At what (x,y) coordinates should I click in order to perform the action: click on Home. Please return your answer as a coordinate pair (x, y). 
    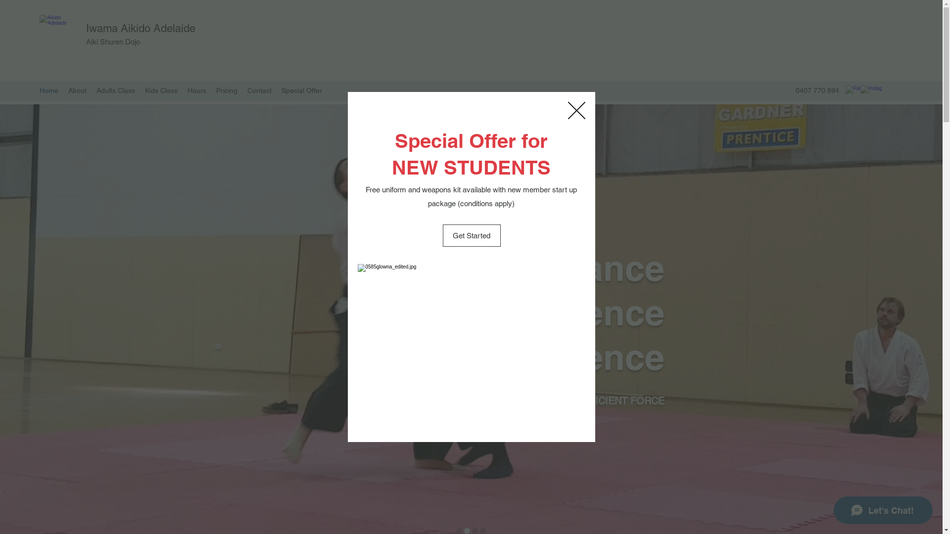
    Looking at the image, I should click on (49, 90).